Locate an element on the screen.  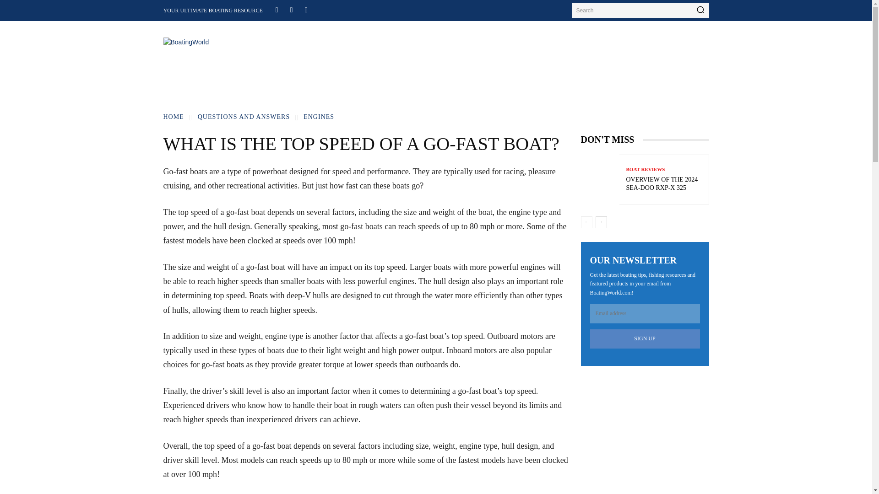
View all posts in Questions and Answers is located at coordinates (244, 117).